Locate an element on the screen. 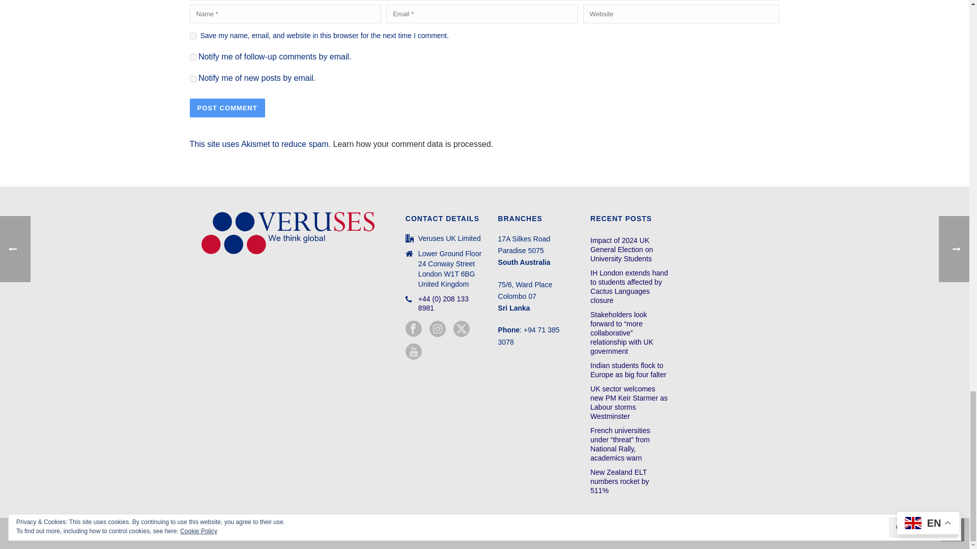  subscribe is located at coordinates (192, 57).